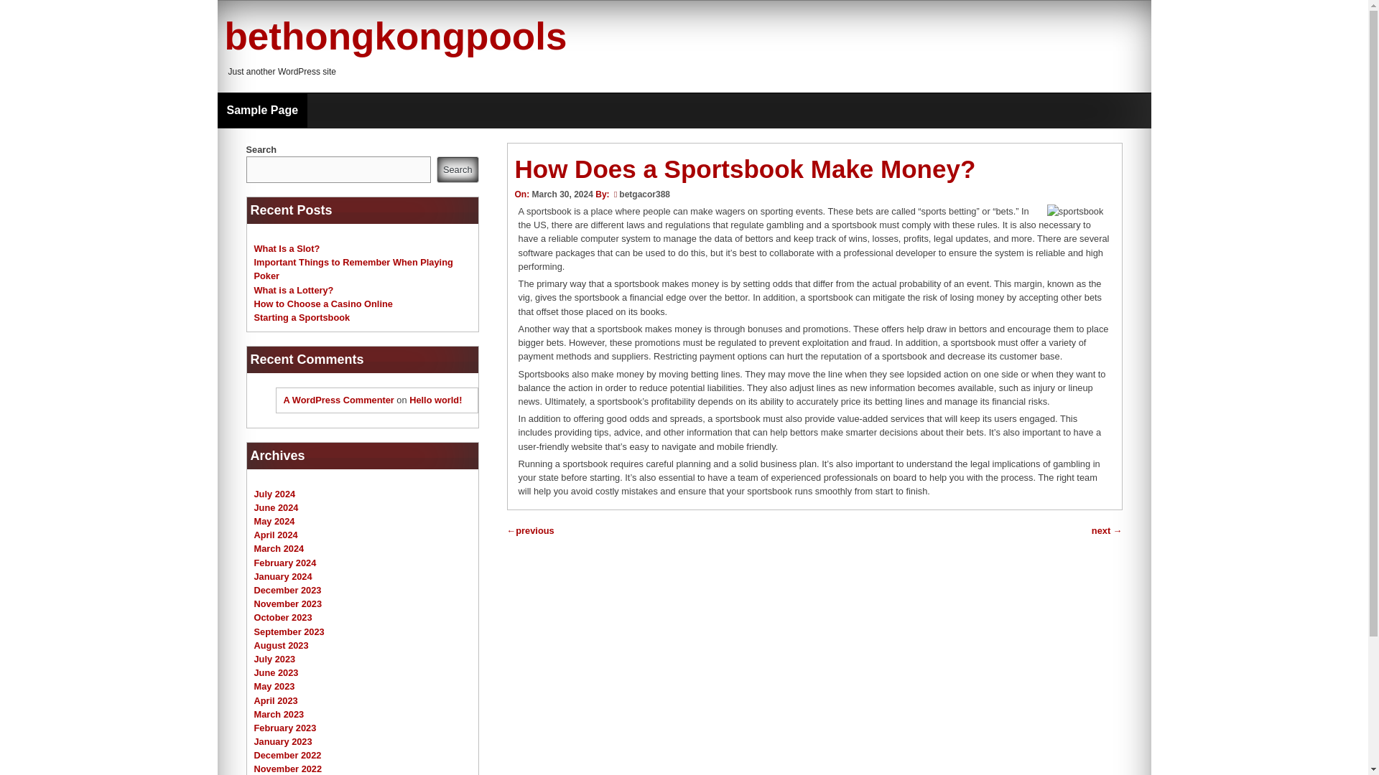  I want to click on December 2022, so click(287, 755).